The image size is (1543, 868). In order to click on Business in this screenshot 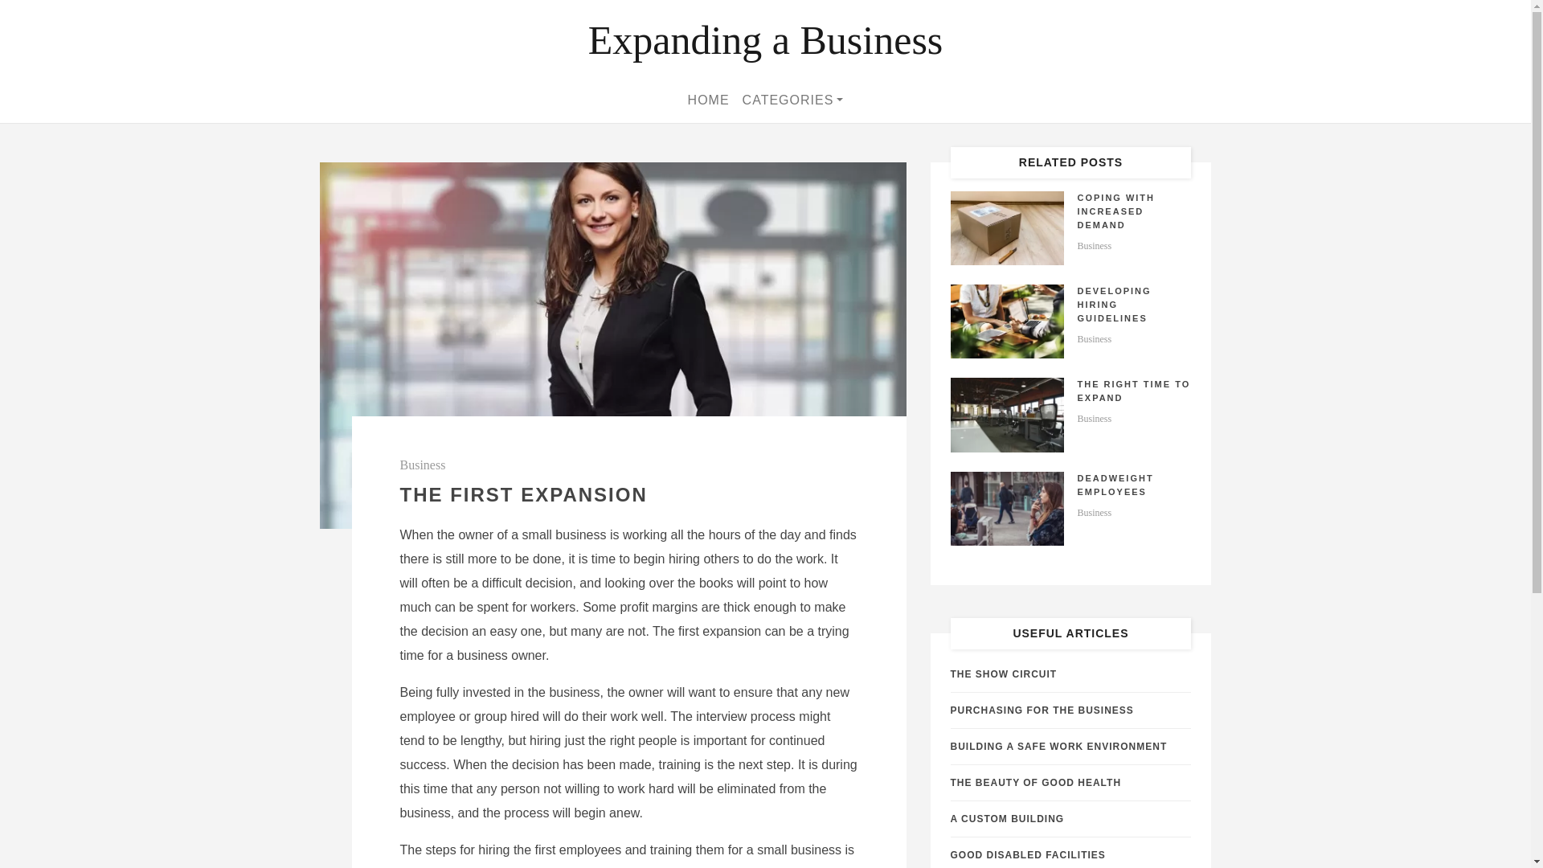, I will do `click(1094, 338)`.